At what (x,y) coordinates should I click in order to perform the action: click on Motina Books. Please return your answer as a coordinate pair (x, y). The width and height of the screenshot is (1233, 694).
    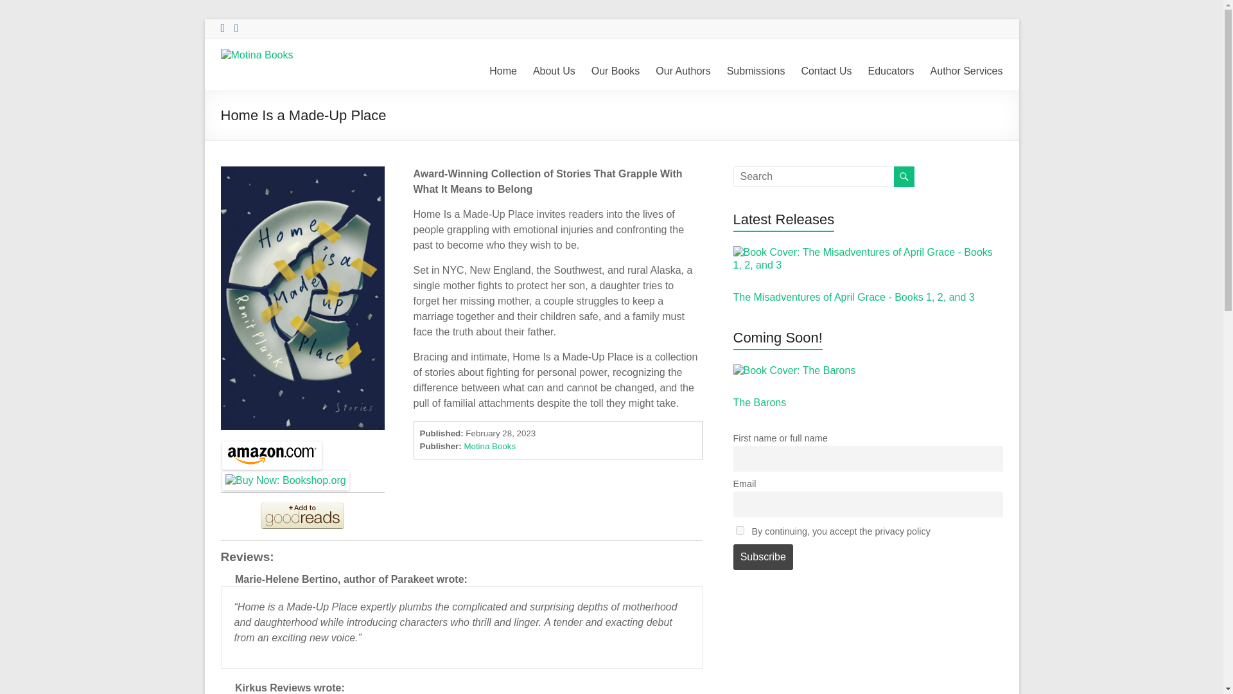
    Looking at the image, I should click on (254, 78).